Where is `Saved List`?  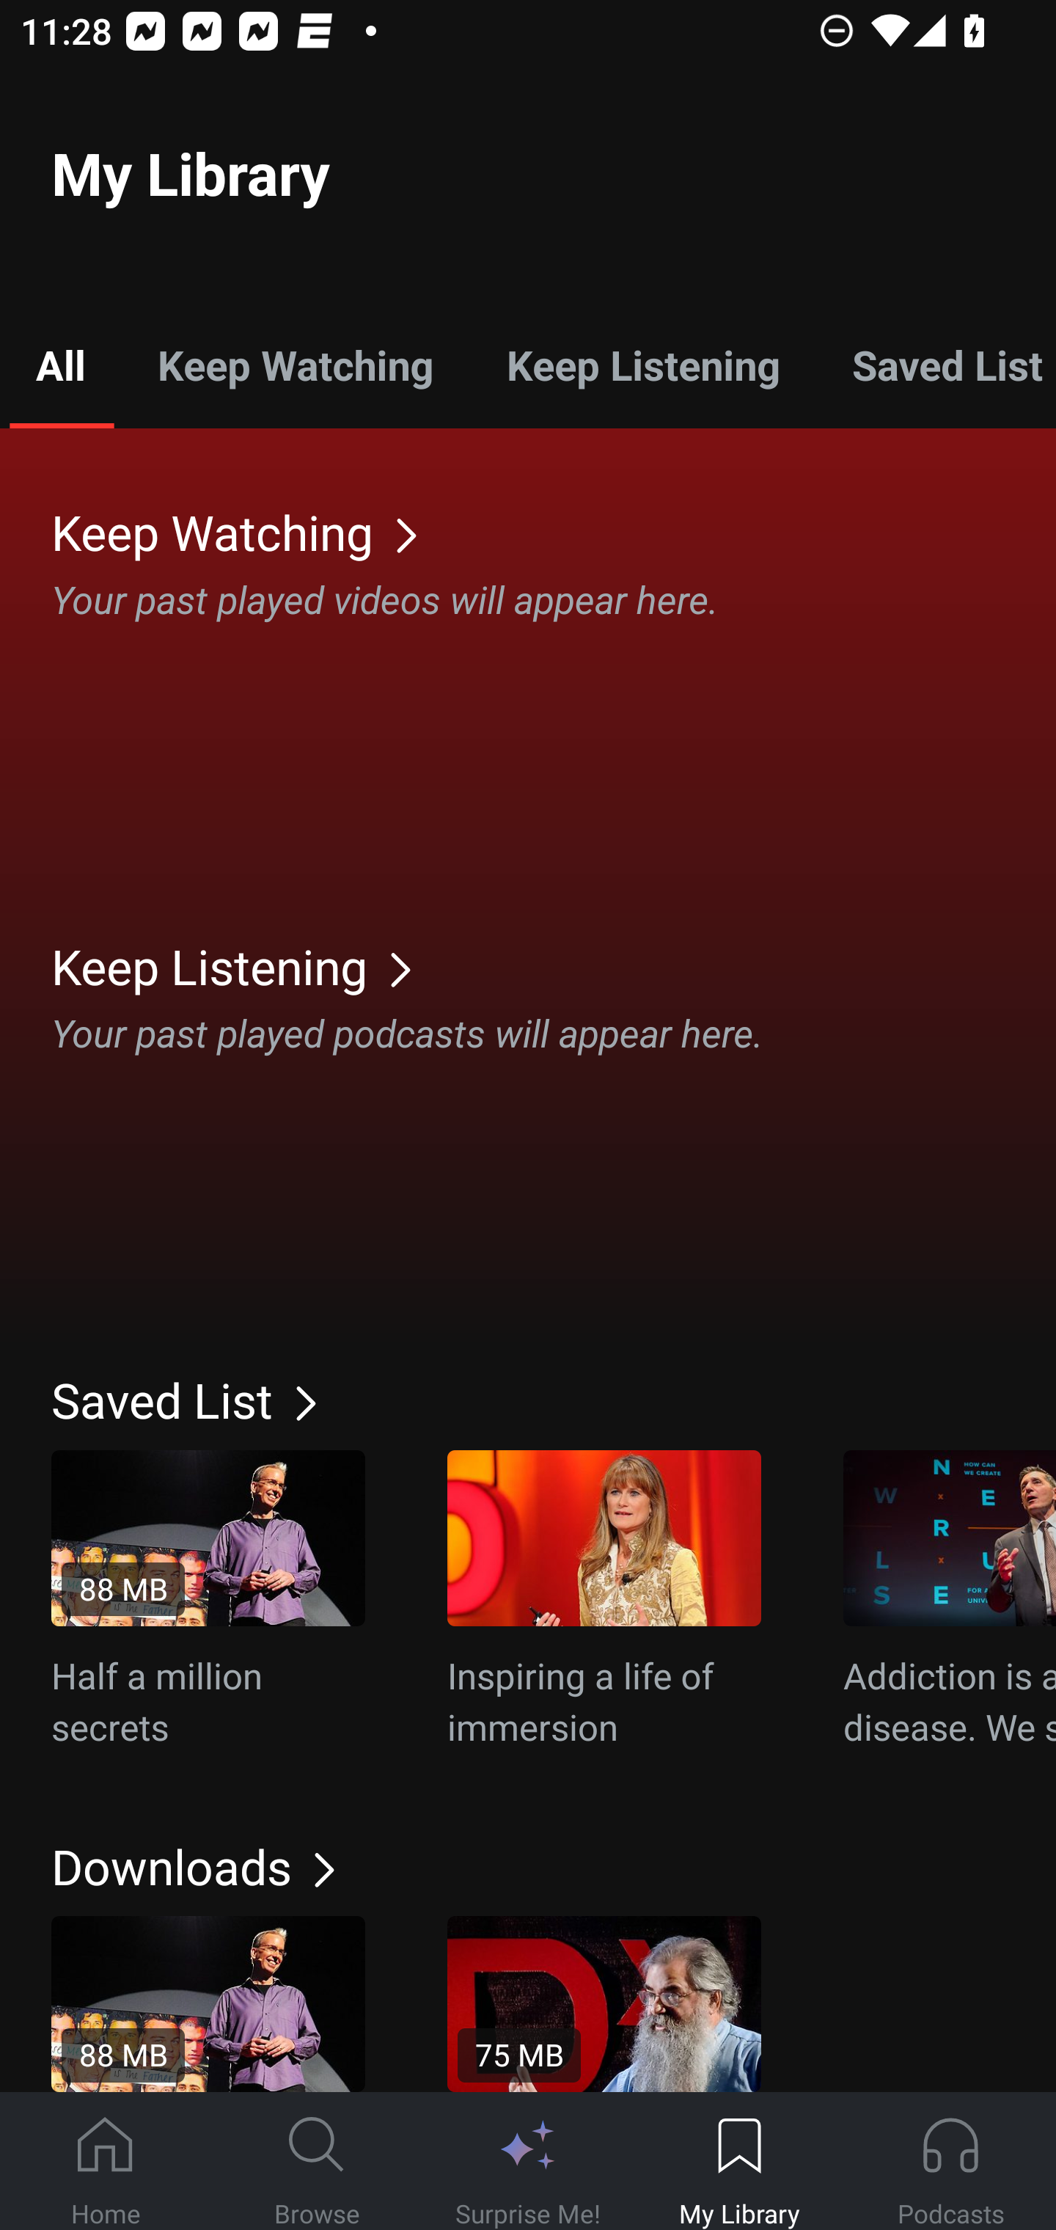 Saved List is located at coordinates (554, 1399).